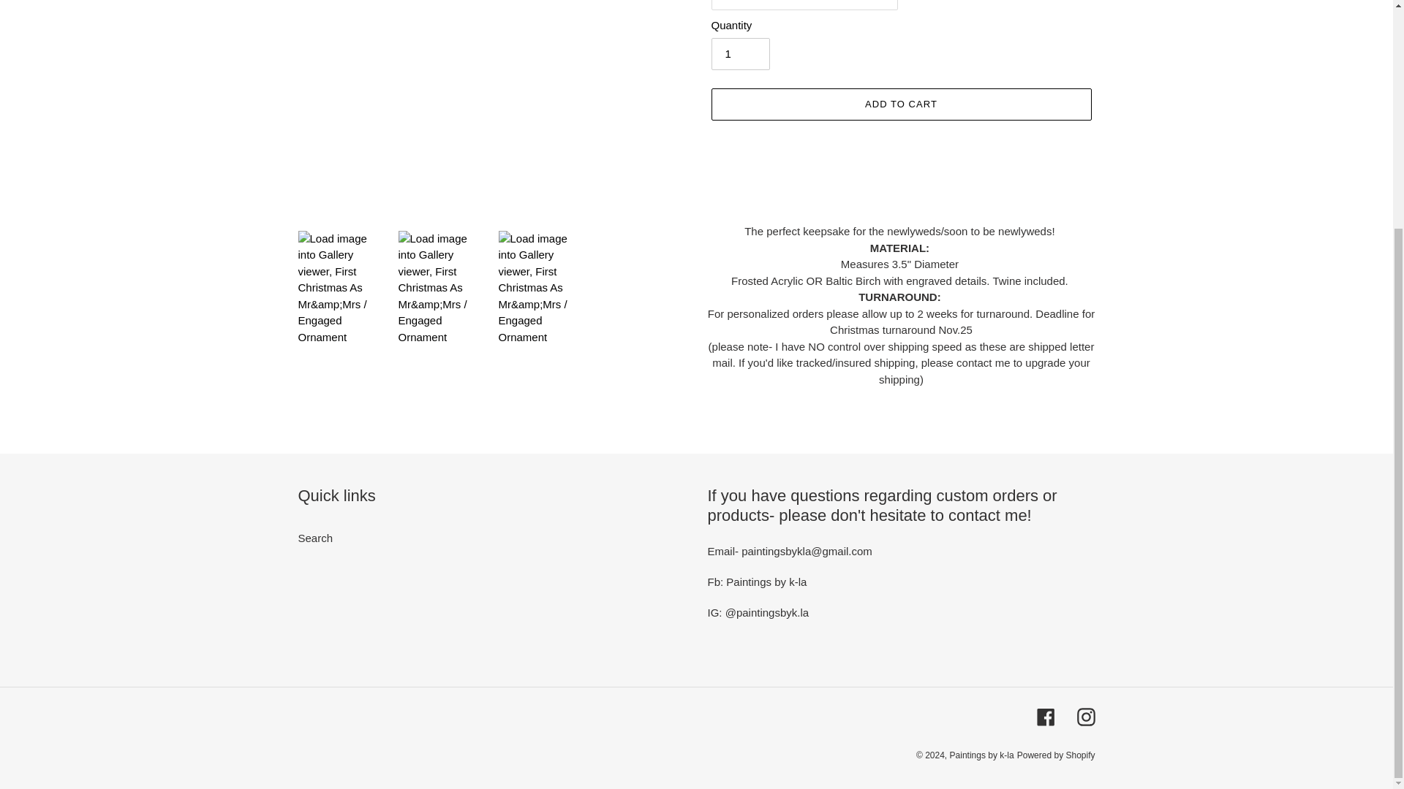  What do you see at coordinates (740, 54) in the screenshot?
I see `1` at bounding box center [740, 54].